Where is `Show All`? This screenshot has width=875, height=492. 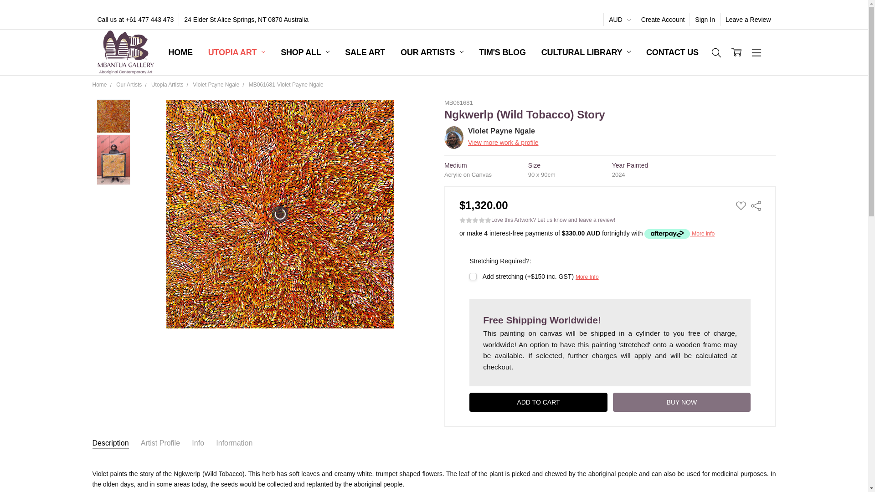 Show All is located at coordinates (173, 53).